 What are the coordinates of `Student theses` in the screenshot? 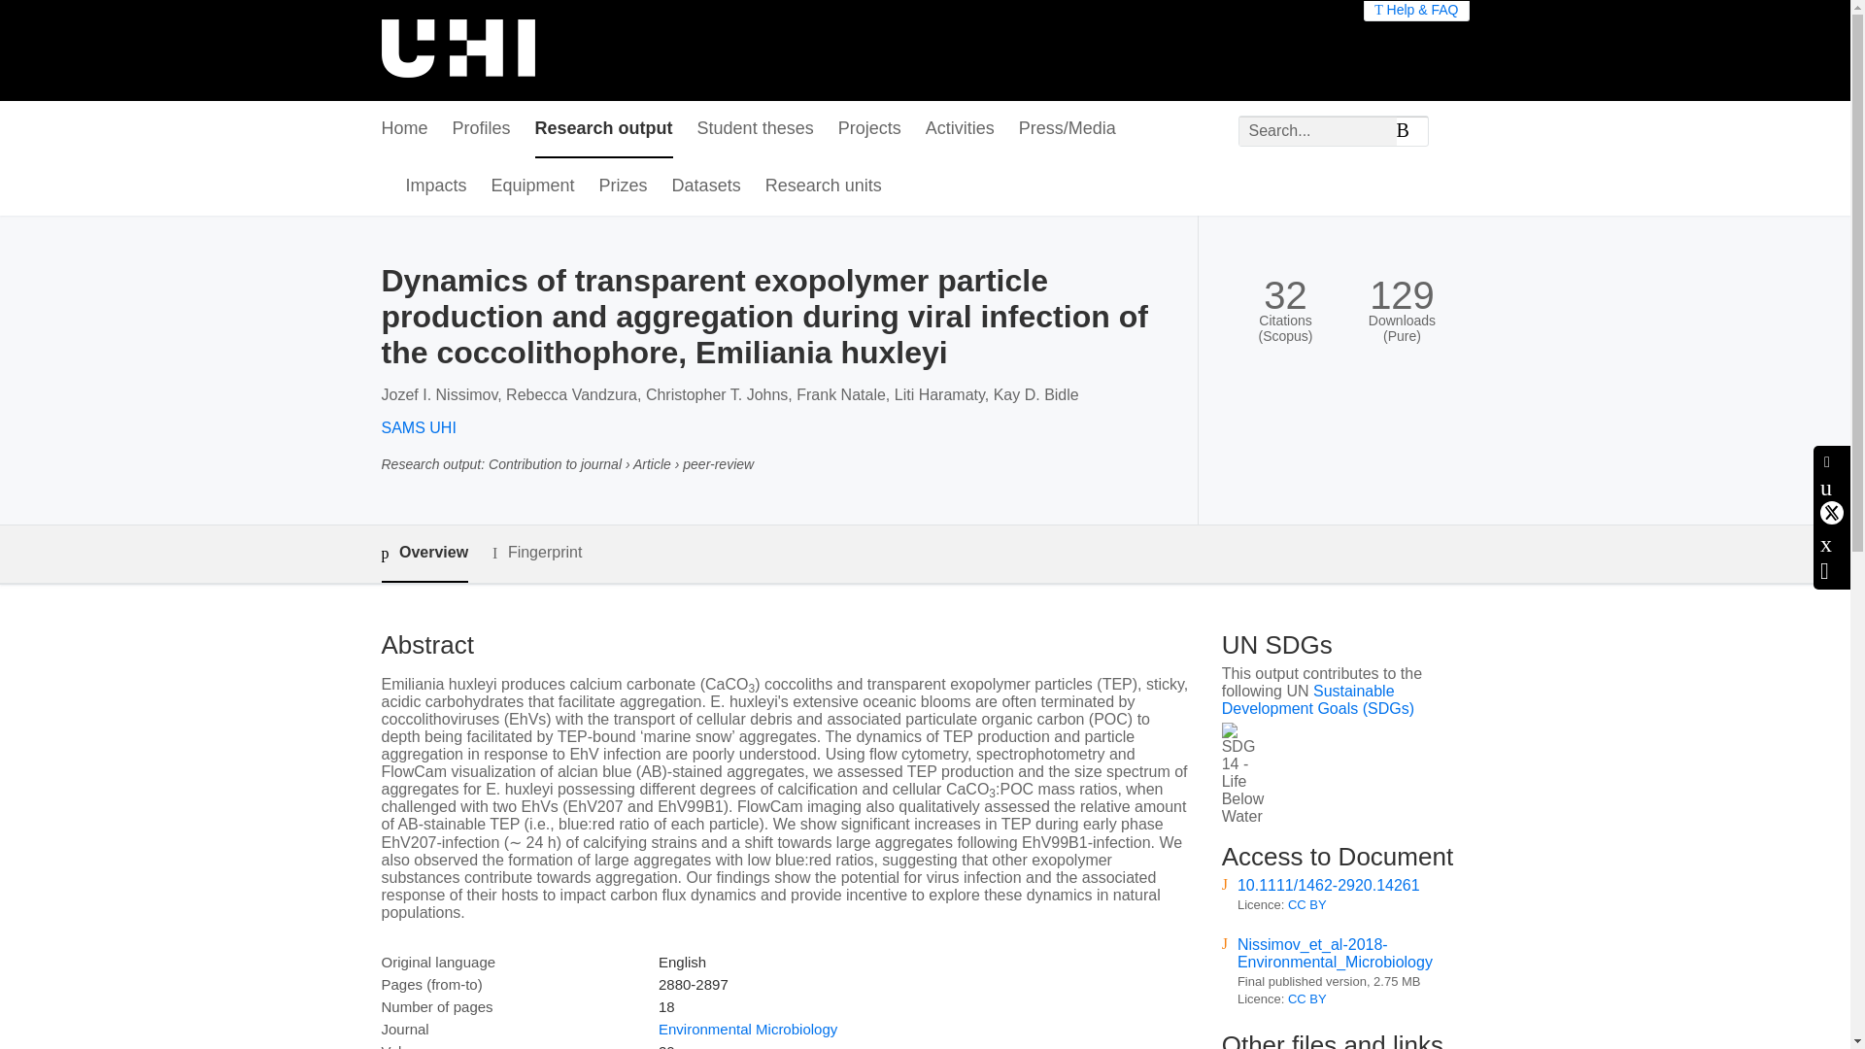 It's located at (756, 129).